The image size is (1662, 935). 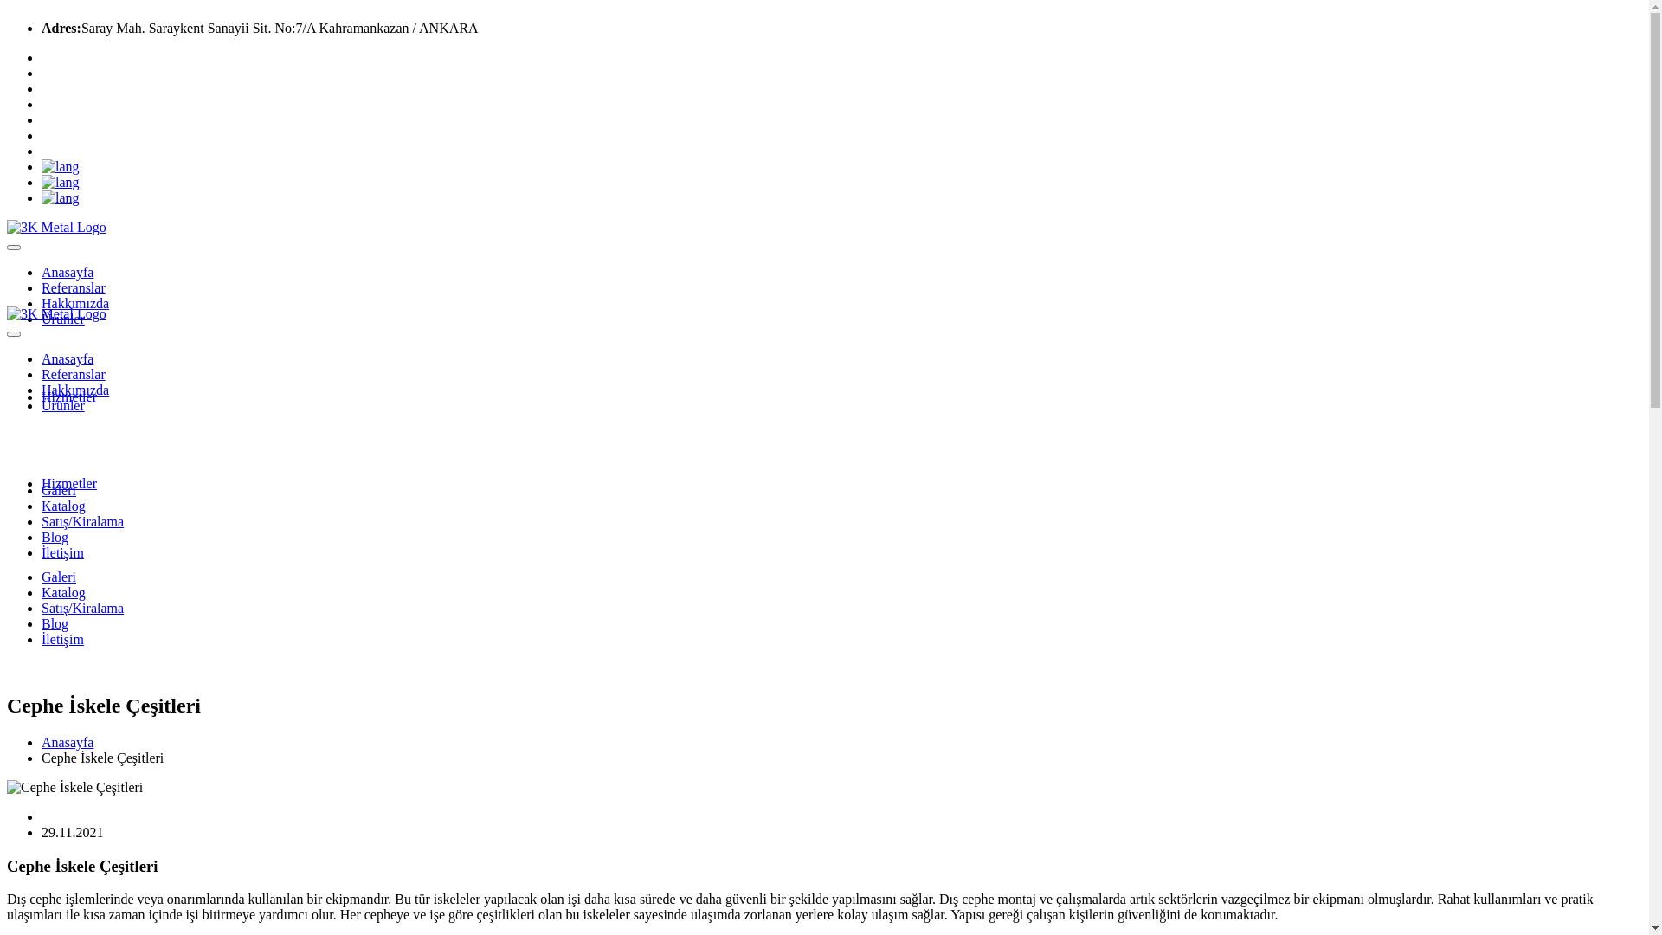 I want to click on Hizmetler, so click(x=69, y=397).